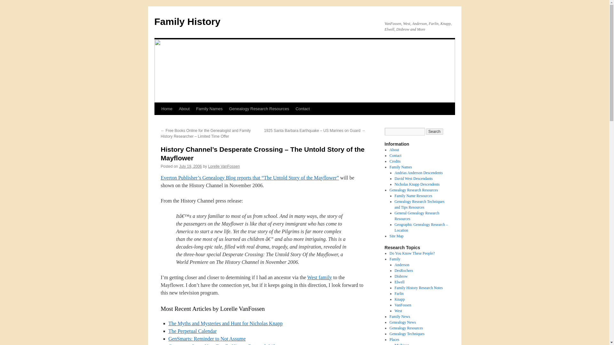 Image resolution: width=614 pixels, height=345 pixels. Describe the element at coordinates (184, 109) in the screenshot. I see `About` at that location.